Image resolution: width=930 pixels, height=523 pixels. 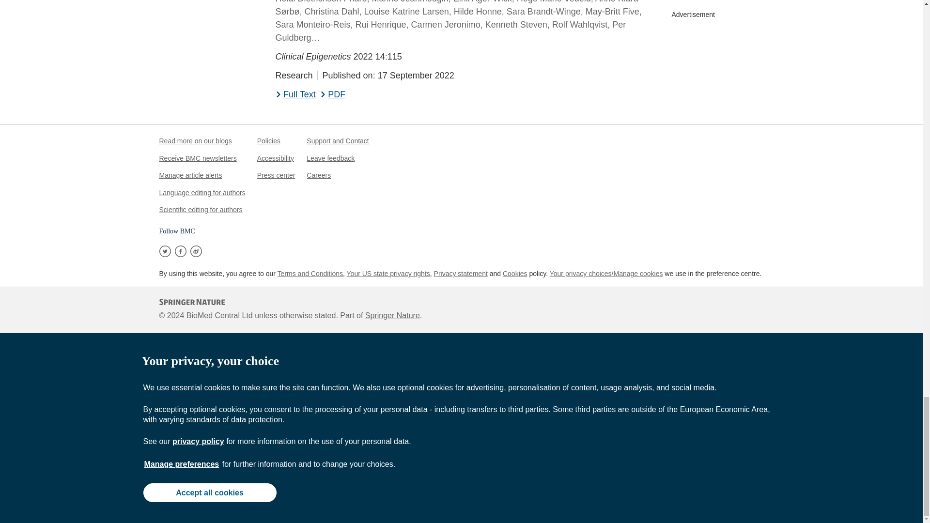 I want to click on Manage article alerts, so click(x=190, y=175).